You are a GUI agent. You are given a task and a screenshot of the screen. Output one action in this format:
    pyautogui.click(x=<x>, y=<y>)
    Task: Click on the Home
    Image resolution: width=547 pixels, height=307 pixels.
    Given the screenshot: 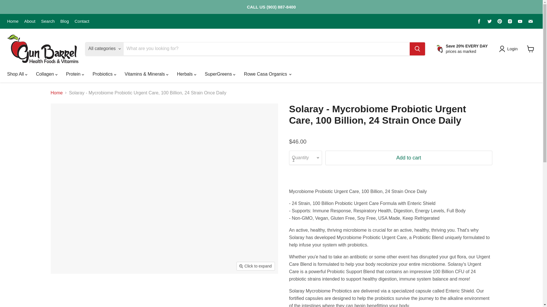 What is the action you would take?
    pyautogui.click(x=13, y=21)
    